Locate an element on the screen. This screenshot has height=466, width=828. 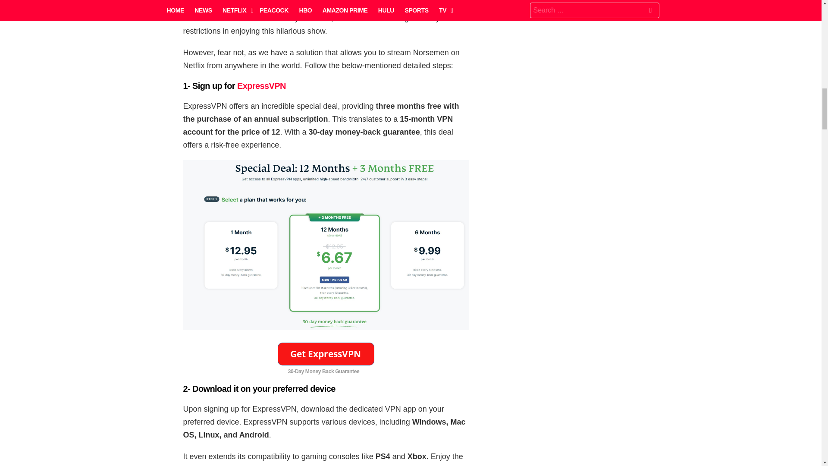
ExpressVPN is located at coordinates (261, 85).